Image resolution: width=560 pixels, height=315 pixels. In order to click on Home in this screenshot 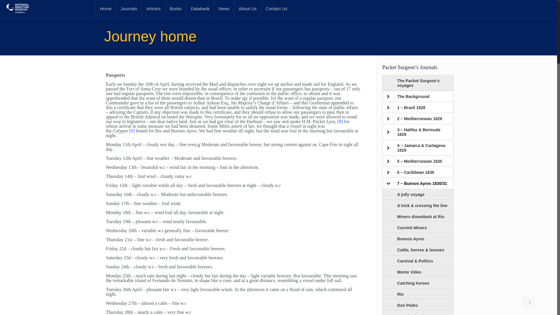, I will do `click(106, 9)`.